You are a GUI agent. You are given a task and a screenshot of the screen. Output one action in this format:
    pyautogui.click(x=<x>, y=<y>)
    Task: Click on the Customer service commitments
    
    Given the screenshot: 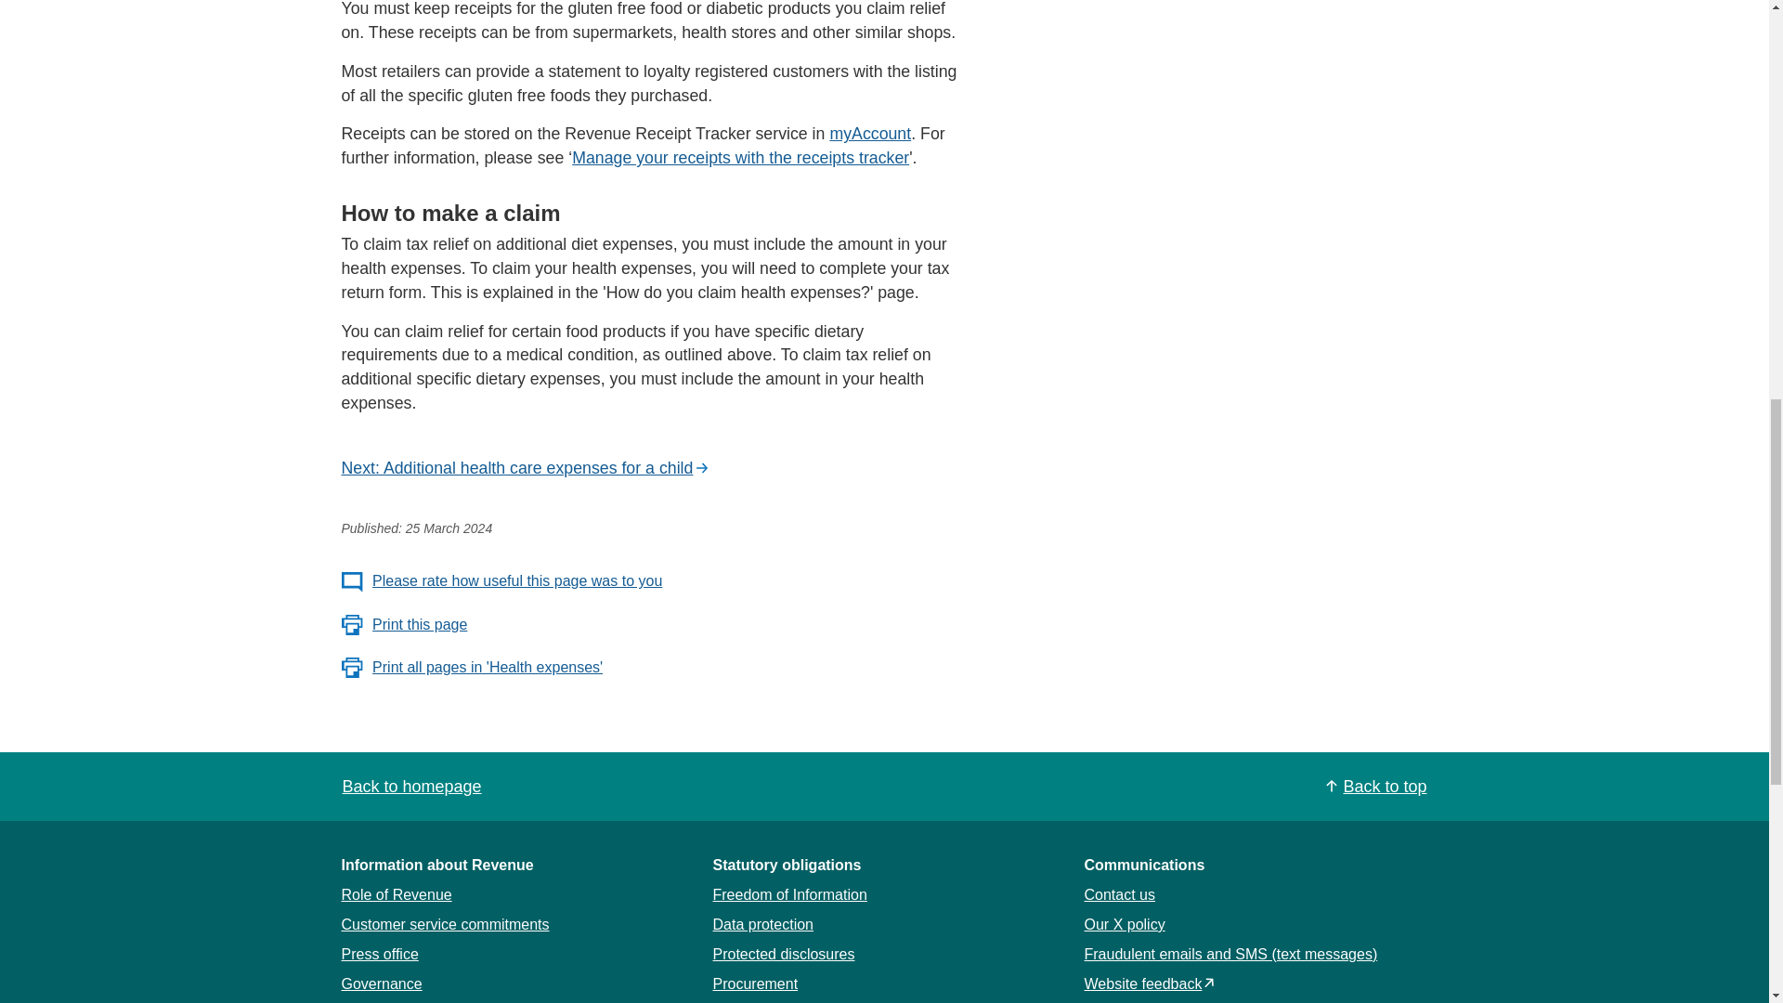 What is the action you would take?
    pyautogui.click(x=446, y=925)
    